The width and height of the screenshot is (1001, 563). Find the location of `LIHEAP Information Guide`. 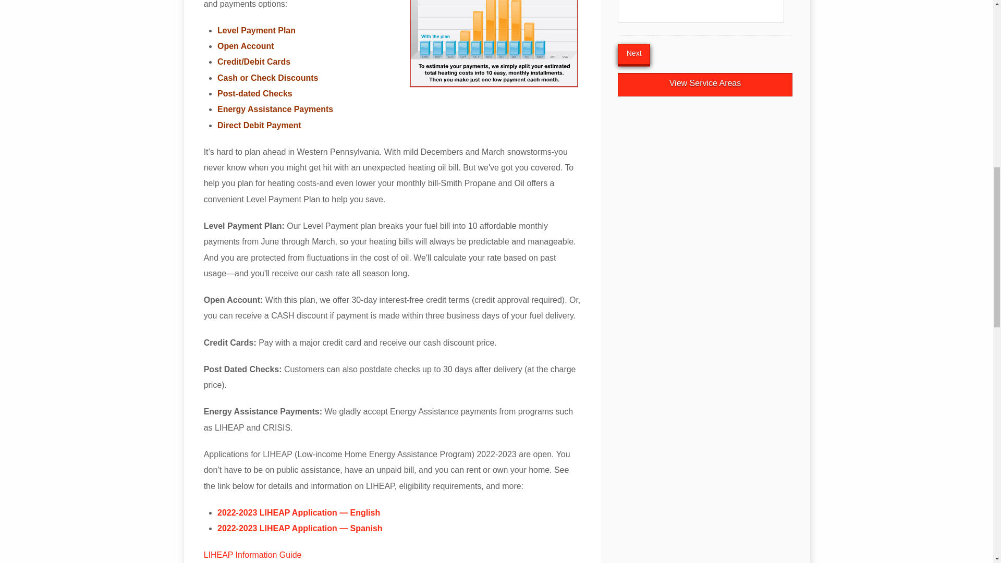

LIHEAP Information Guide is located at coordinates (253, 555).